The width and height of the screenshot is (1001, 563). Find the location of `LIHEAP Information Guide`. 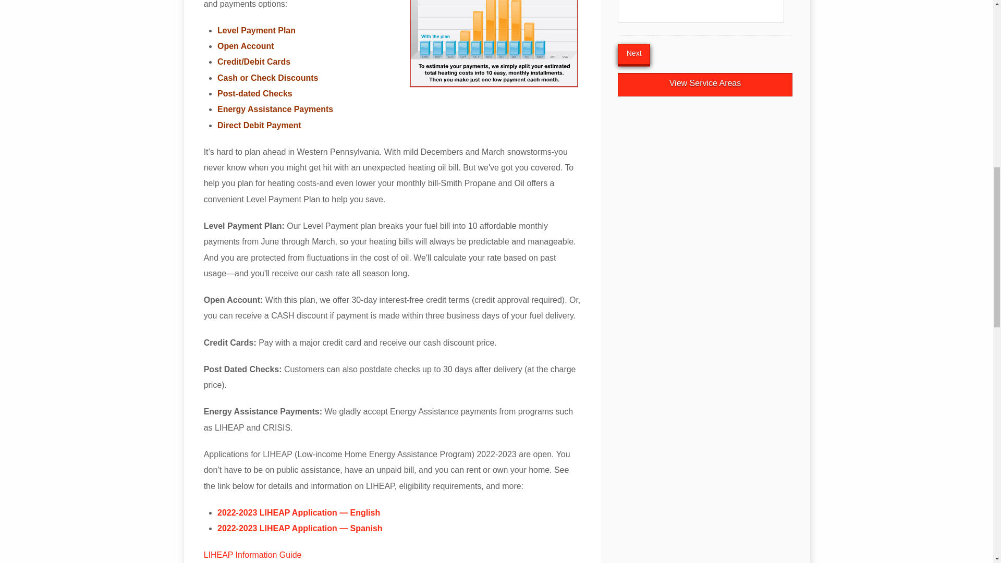

LIHEAP Information Guide is located at coordinates (253, 555).